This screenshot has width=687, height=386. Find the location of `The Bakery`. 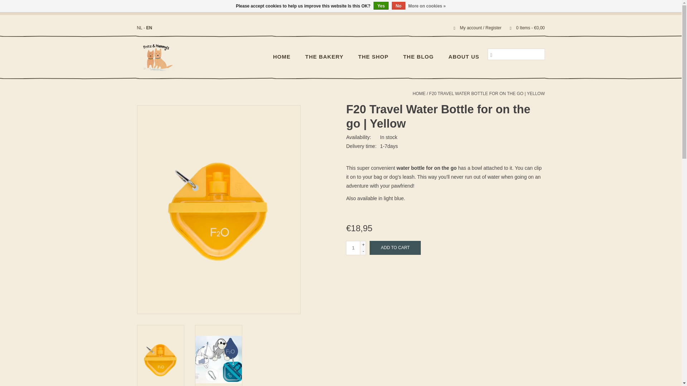

The Bakery is located at coordinates (324, 57).